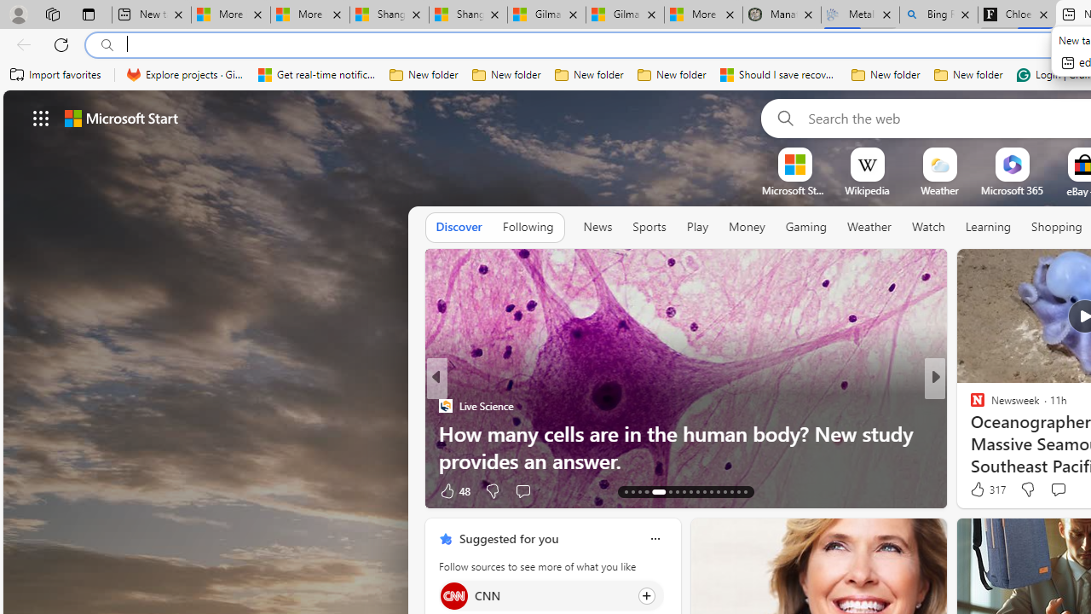 Image resolution: width=1091 pixels, height=614 pixels. I want to click on Import favorites, so click(56, 75).